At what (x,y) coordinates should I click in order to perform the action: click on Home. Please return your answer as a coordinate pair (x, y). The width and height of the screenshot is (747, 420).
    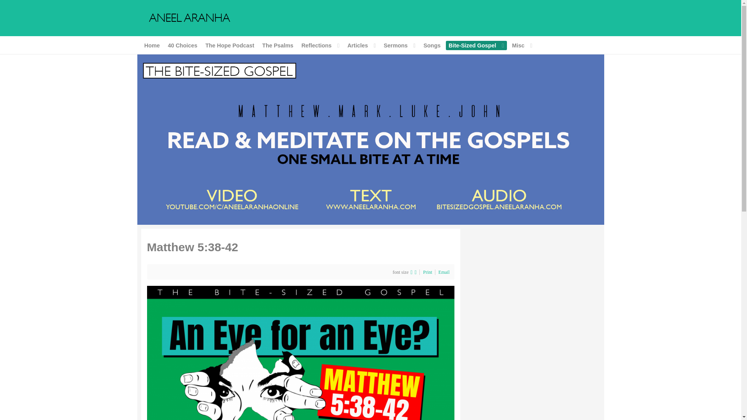
    Looking at the image, I should click on (152, 45).